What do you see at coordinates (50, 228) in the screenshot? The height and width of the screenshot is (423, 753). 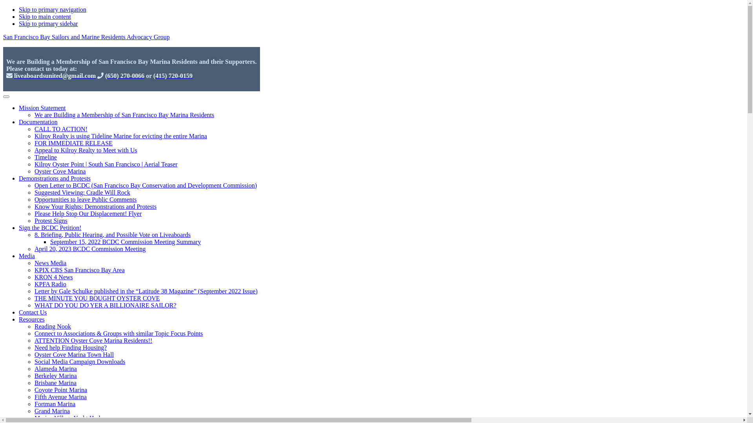 I see `Sign the BCDC Petition!` at bounding box center [50, 228].